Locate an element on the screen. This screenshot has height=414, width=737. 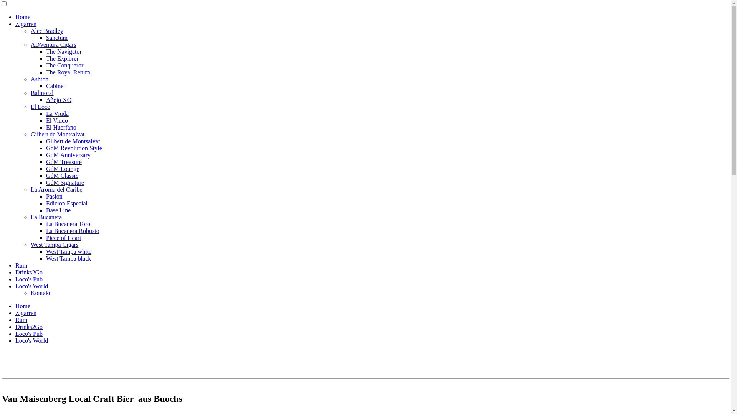
Sanctum is located at coordinates (57, 38).